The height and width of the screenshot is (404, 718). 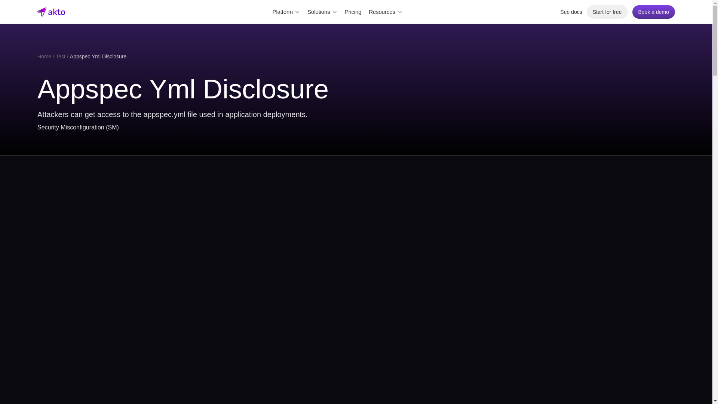 I want to click on Start for free, so click(x=607, y=12).